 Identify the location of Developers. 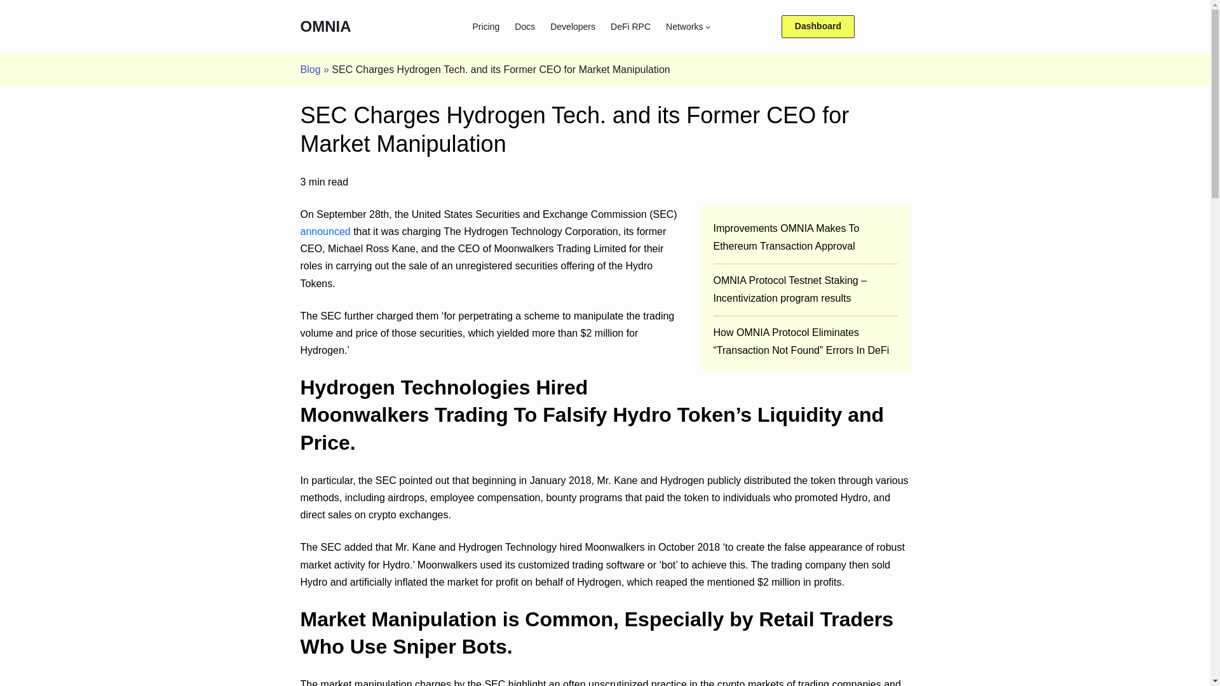
(572, 27).